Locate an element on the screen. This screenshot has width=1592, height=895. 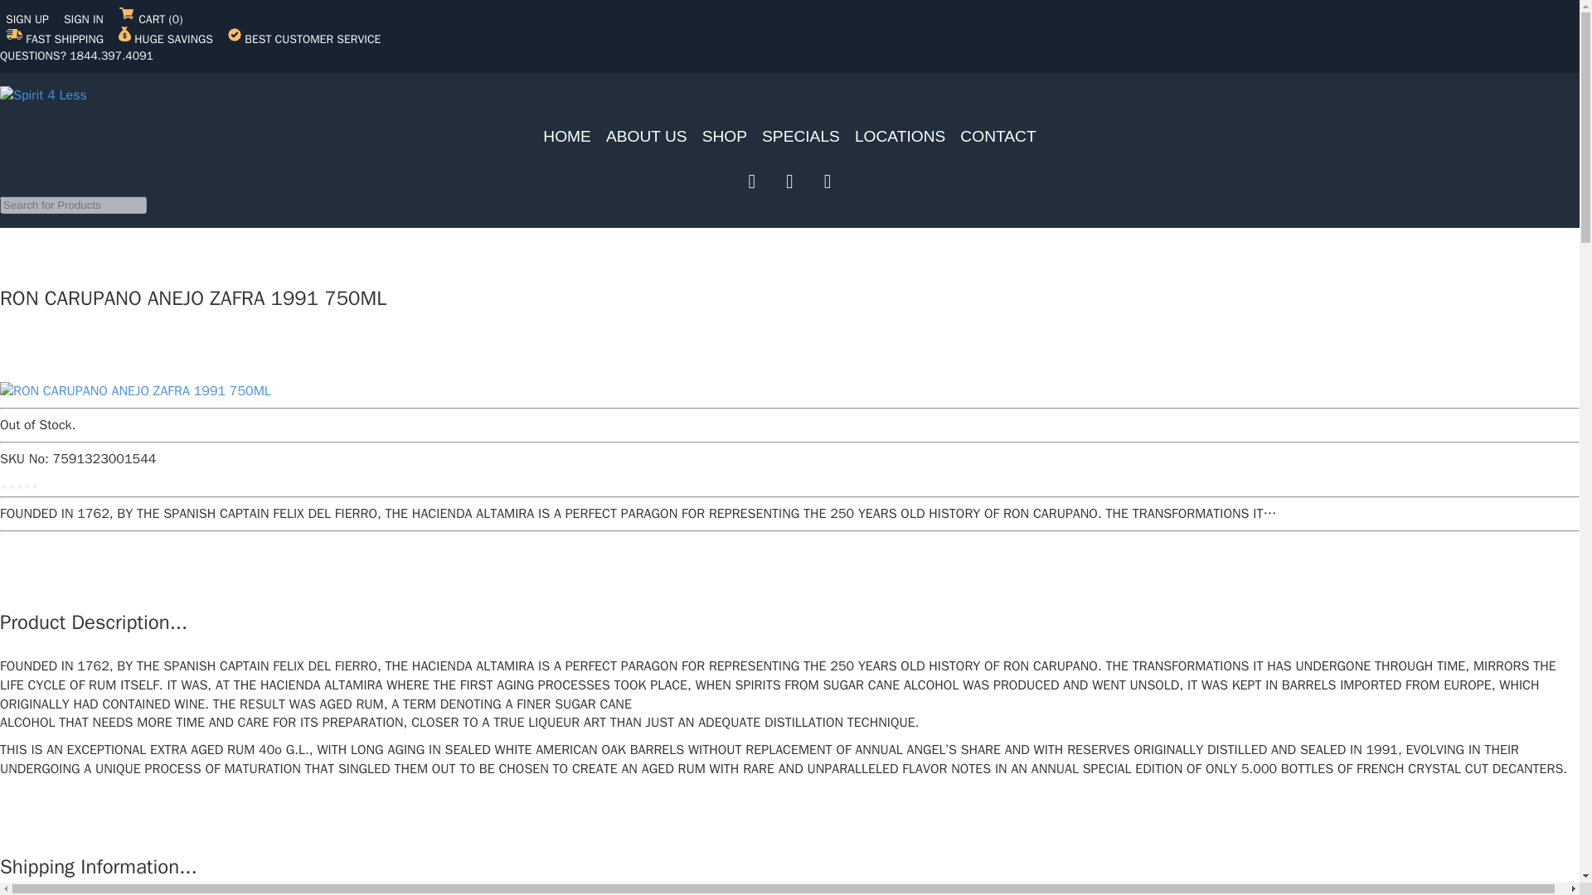
BEST CUSTOMER SERVICE is located at coordinates (304, 39).